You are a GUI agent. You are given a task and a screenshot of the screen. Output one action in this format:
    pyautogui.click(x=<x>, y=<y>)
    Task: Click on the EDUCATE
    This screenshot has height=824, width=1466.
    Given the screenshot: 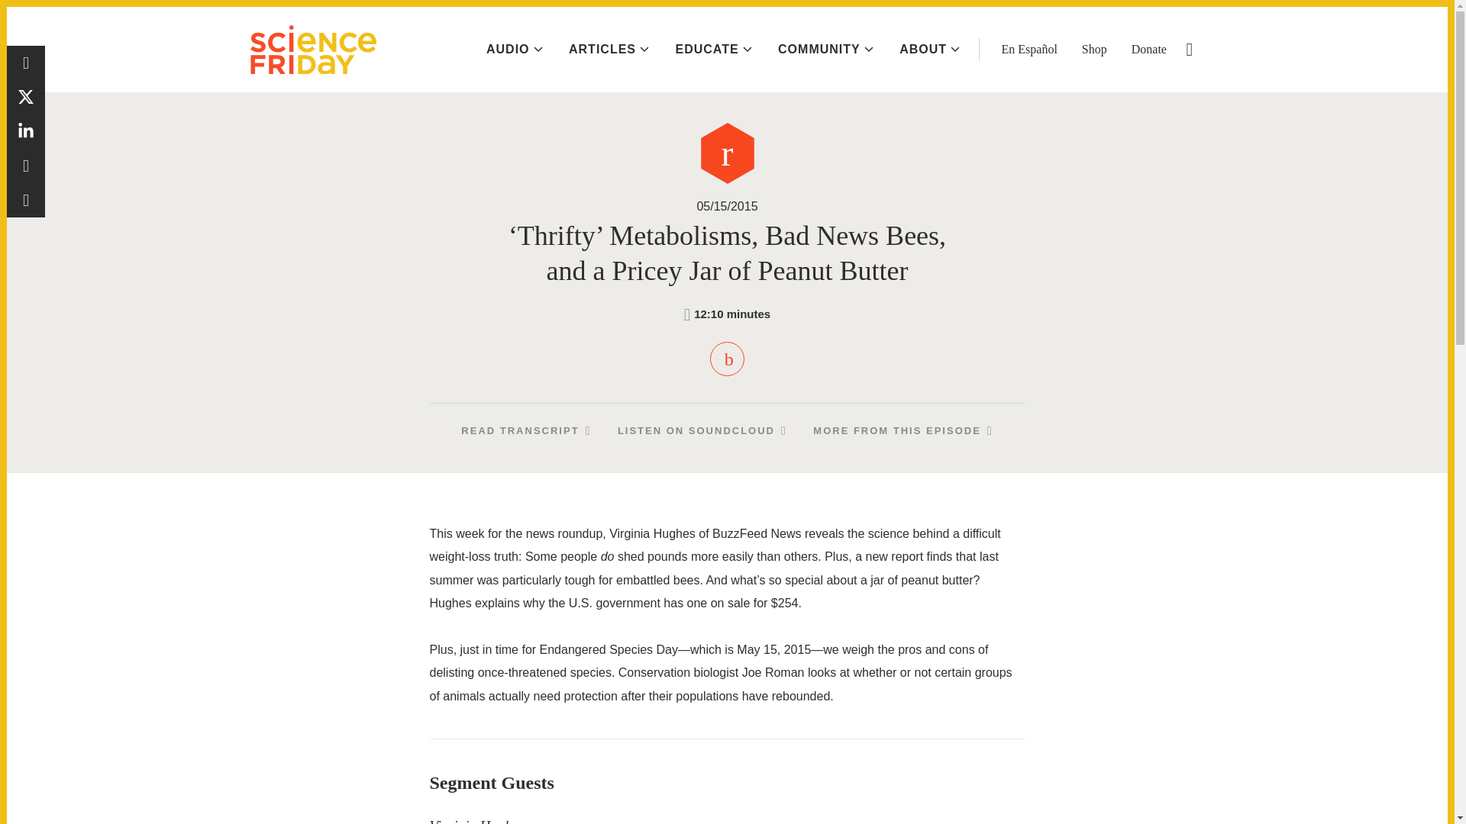 What is the action you would take?
    pyautogui.click(x=712, y=49)
    